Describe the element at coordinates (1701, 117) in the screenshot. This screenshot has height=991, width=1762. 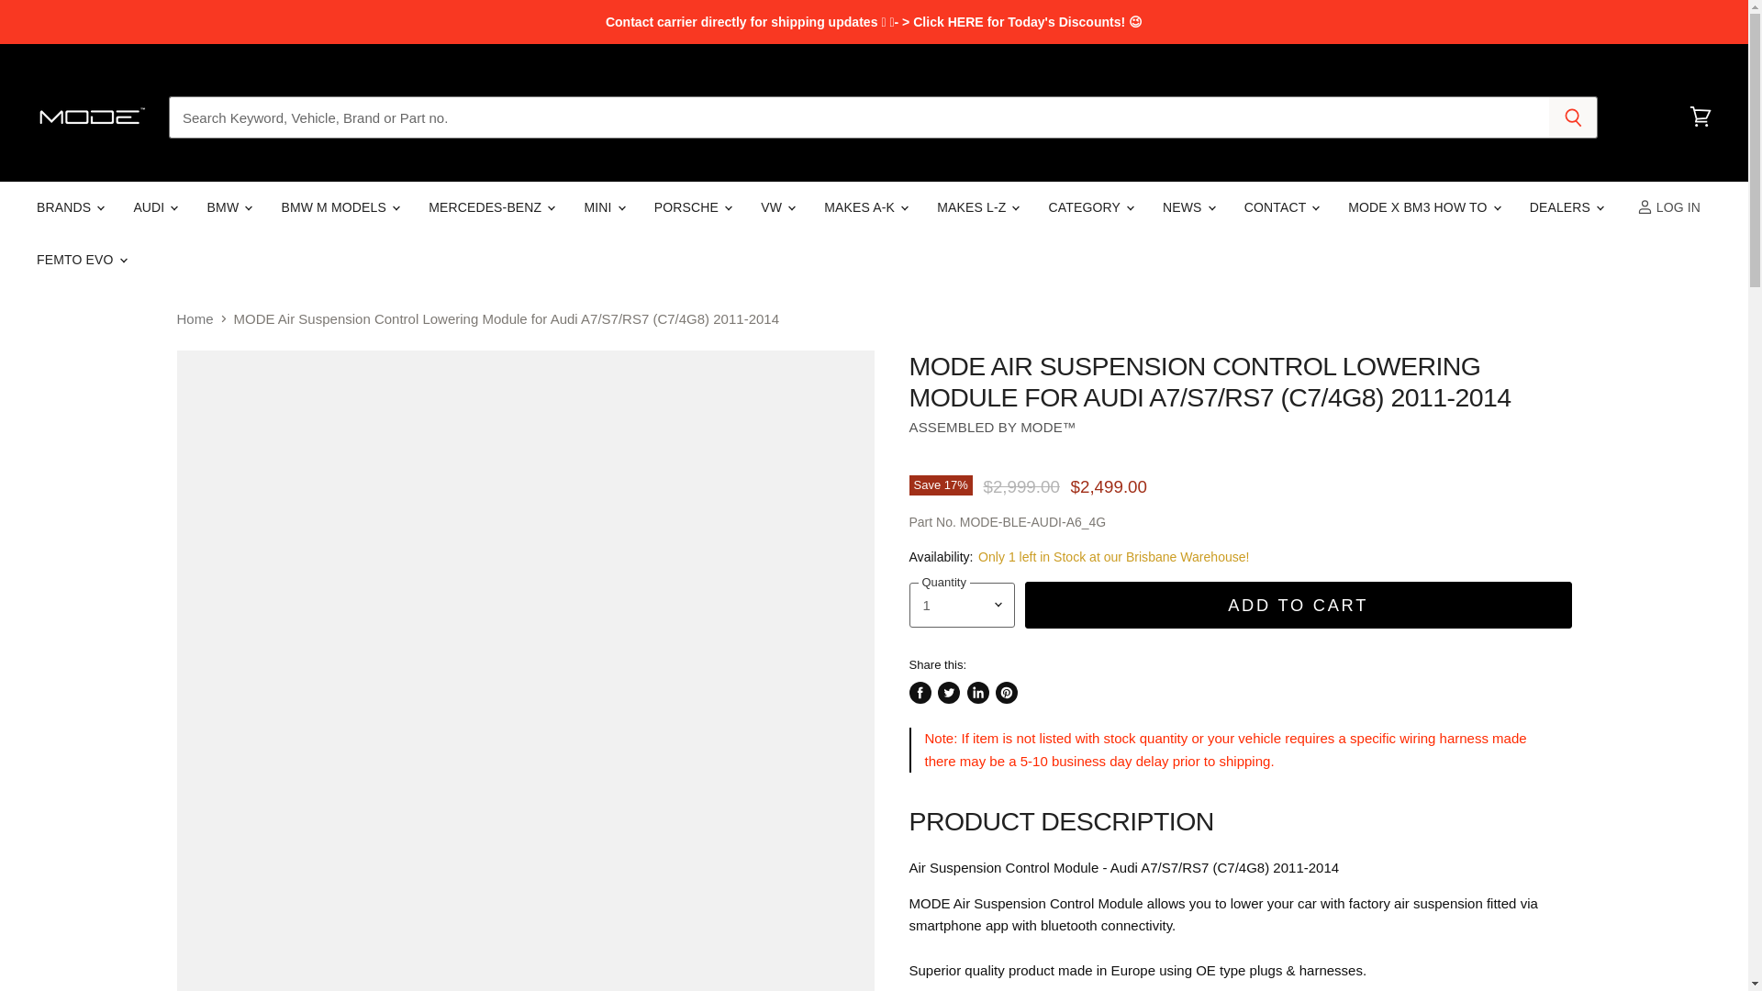
I see `View cart` at that location.